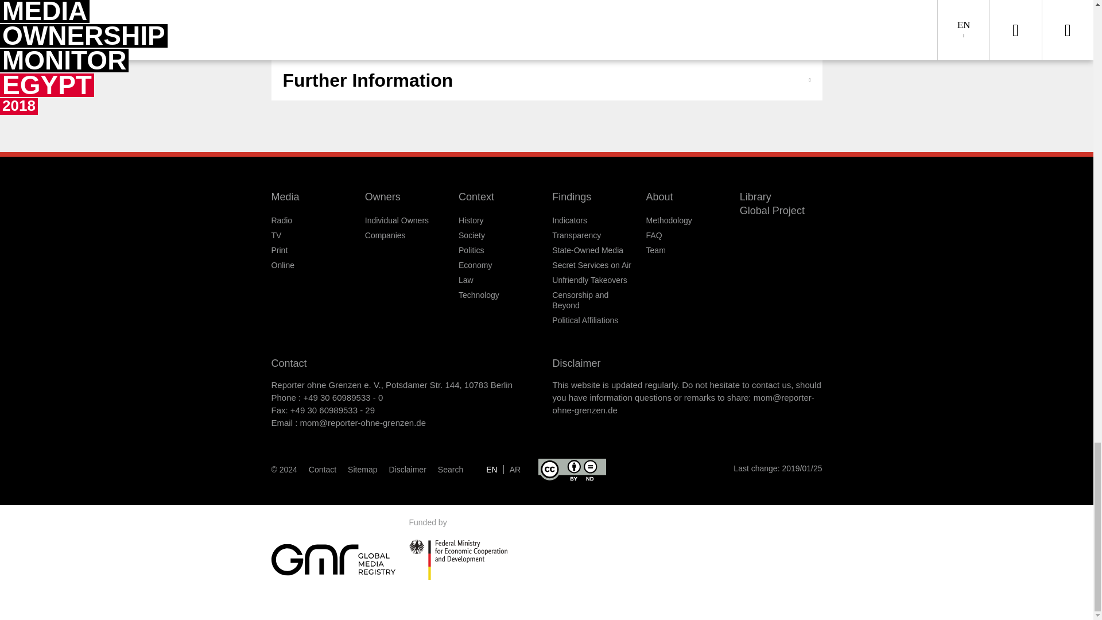 This screenshot has height=620, width=1102. I want to click on Findings, so click(571, 196).